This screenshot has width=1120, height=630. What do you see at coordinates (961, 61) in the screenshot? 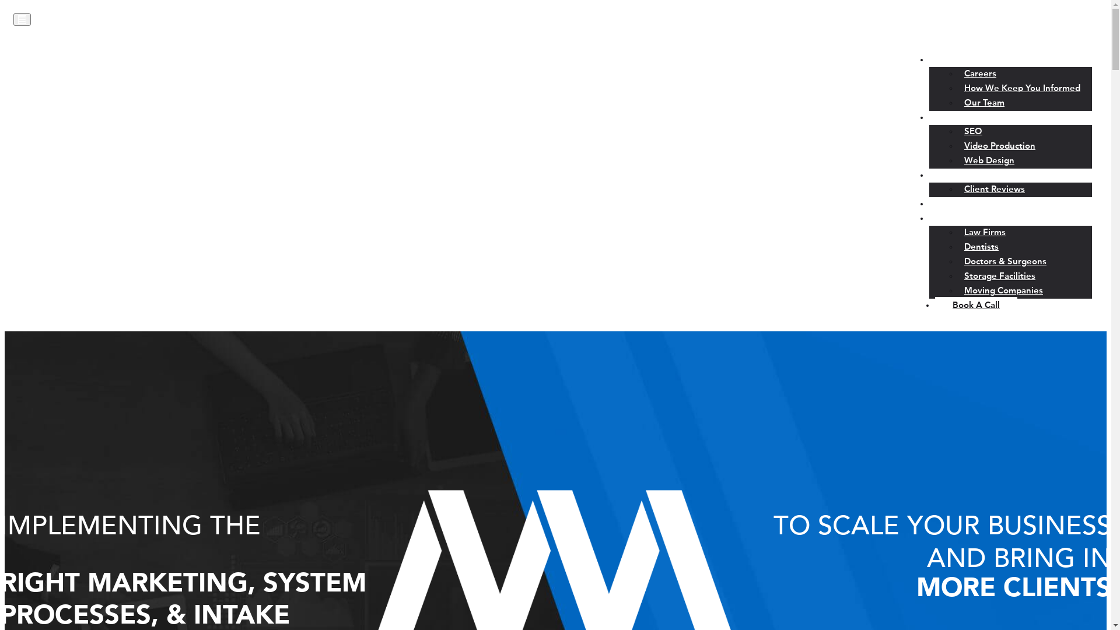
I see `About MMM` at bounding box center [961, 61].